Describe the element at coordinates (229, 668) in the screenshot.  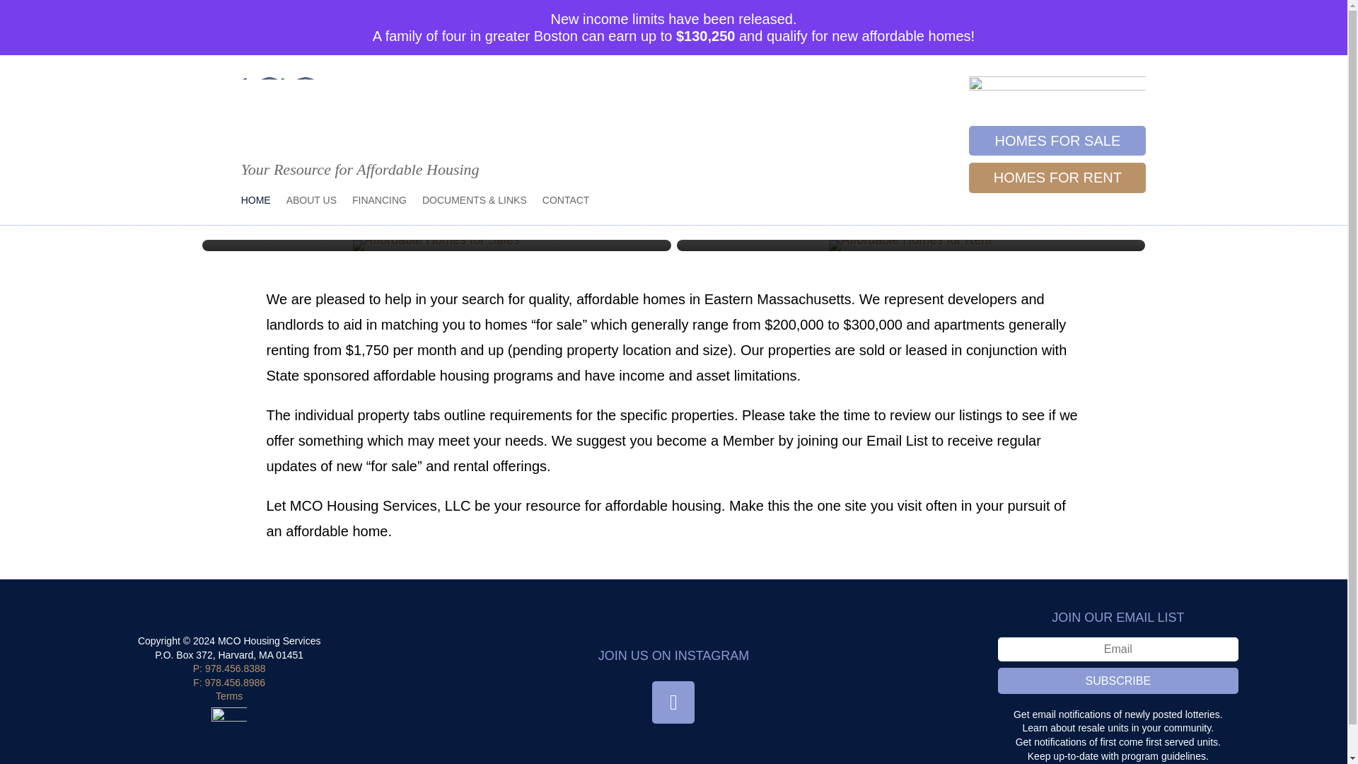
I see `P: 978.456.8388` at that location.